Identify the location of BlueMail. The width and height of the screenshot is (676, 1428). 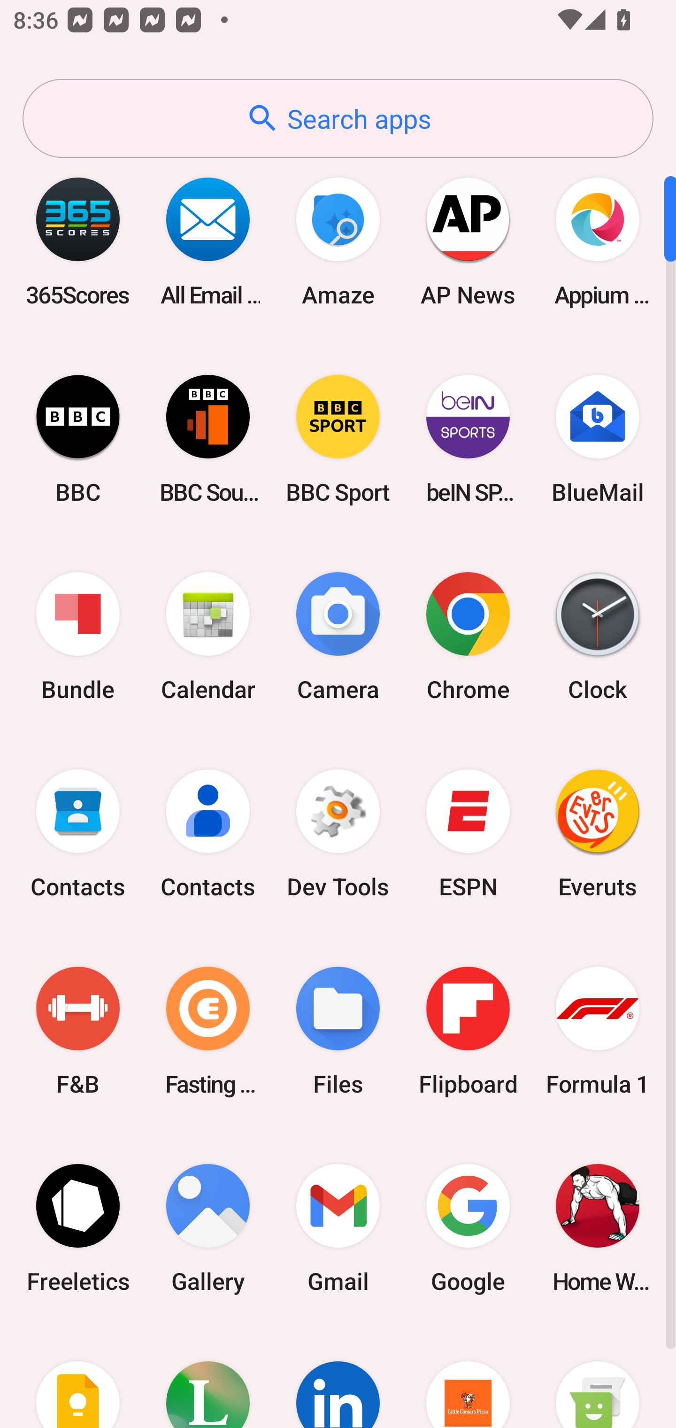
(598, 439).